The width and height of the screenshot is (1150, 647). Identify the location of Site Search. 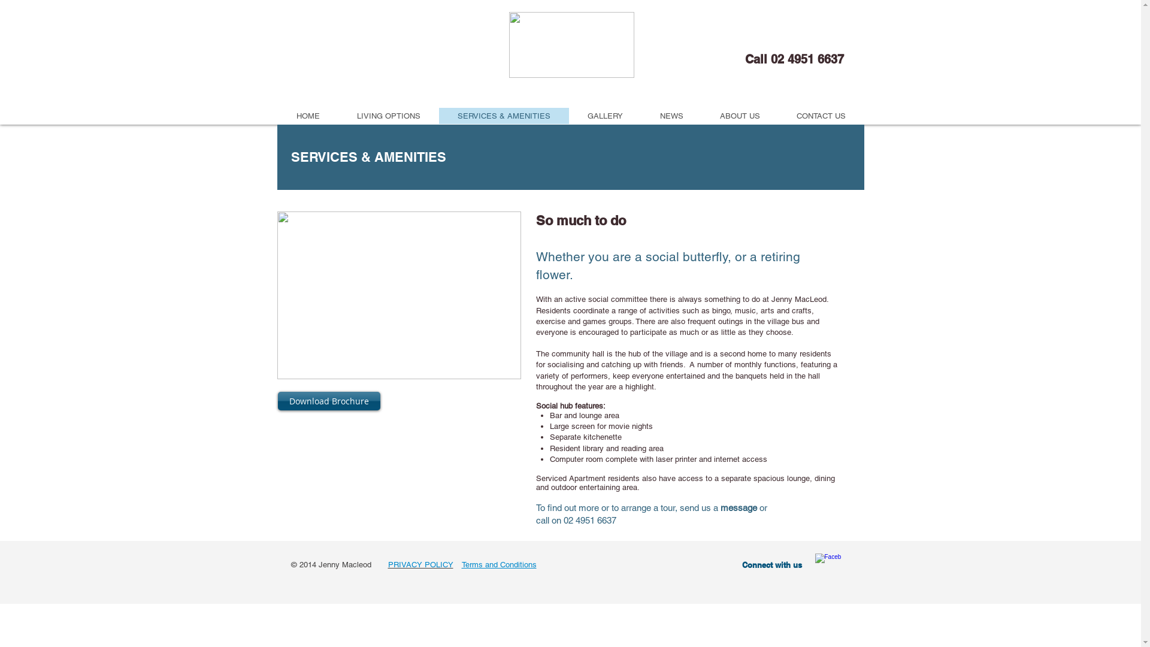
(783, 37).